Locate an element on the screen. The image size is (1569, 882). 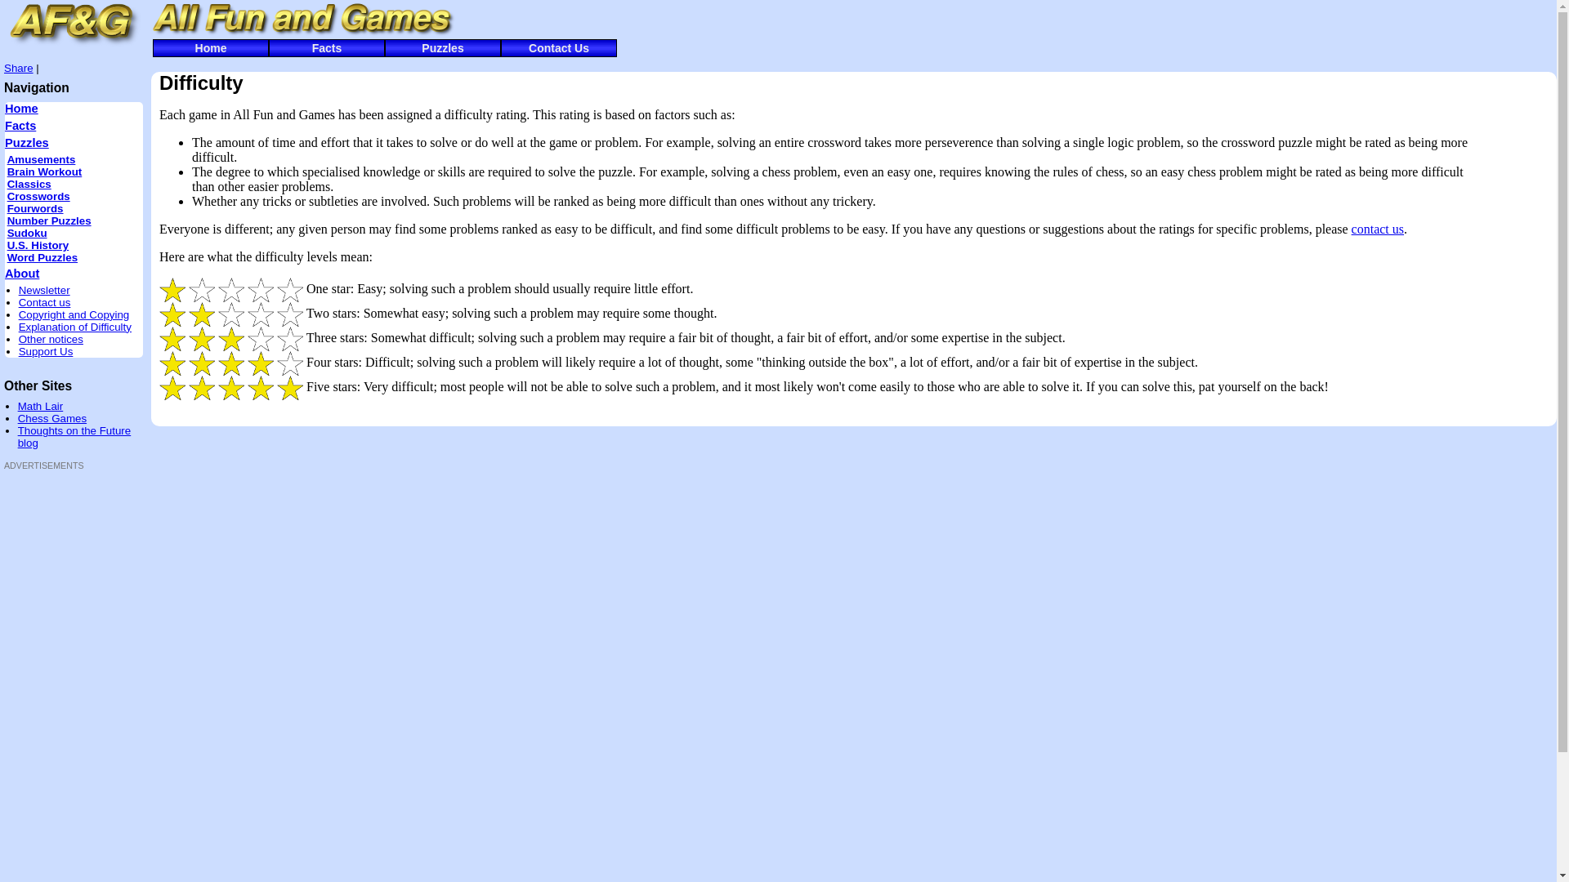
Home is located at coordinates (211, 48).